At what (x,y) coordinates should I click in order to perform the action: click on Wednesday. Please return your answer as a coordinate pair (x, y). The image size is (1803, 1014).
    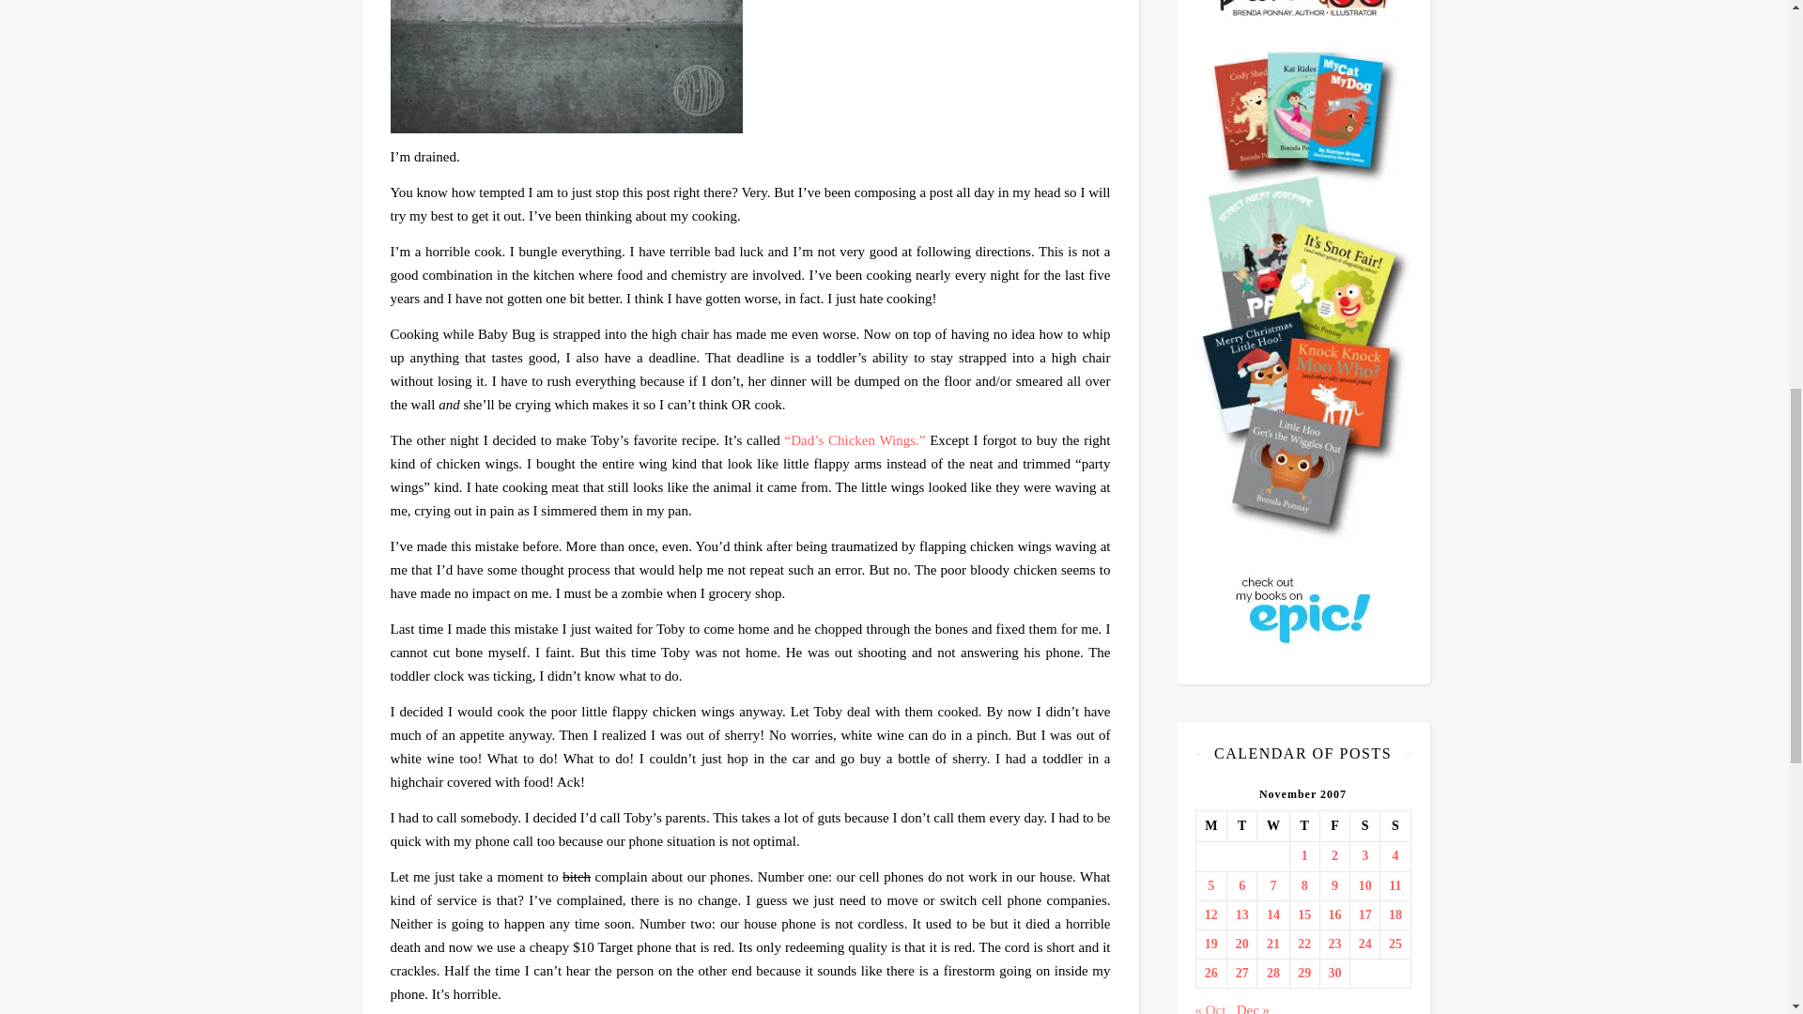
    Looking at the image, I should click on (1272, 826).